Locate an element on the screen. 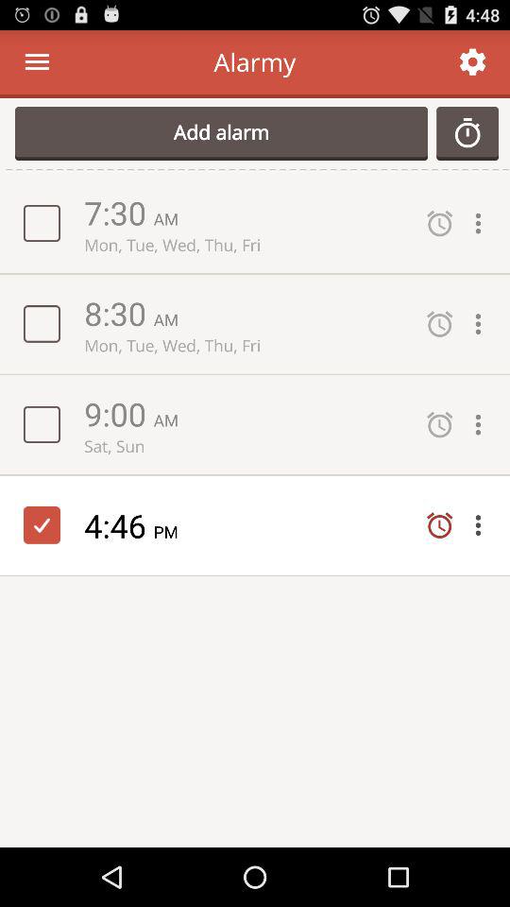  settings is located at coordinates (483, 425).